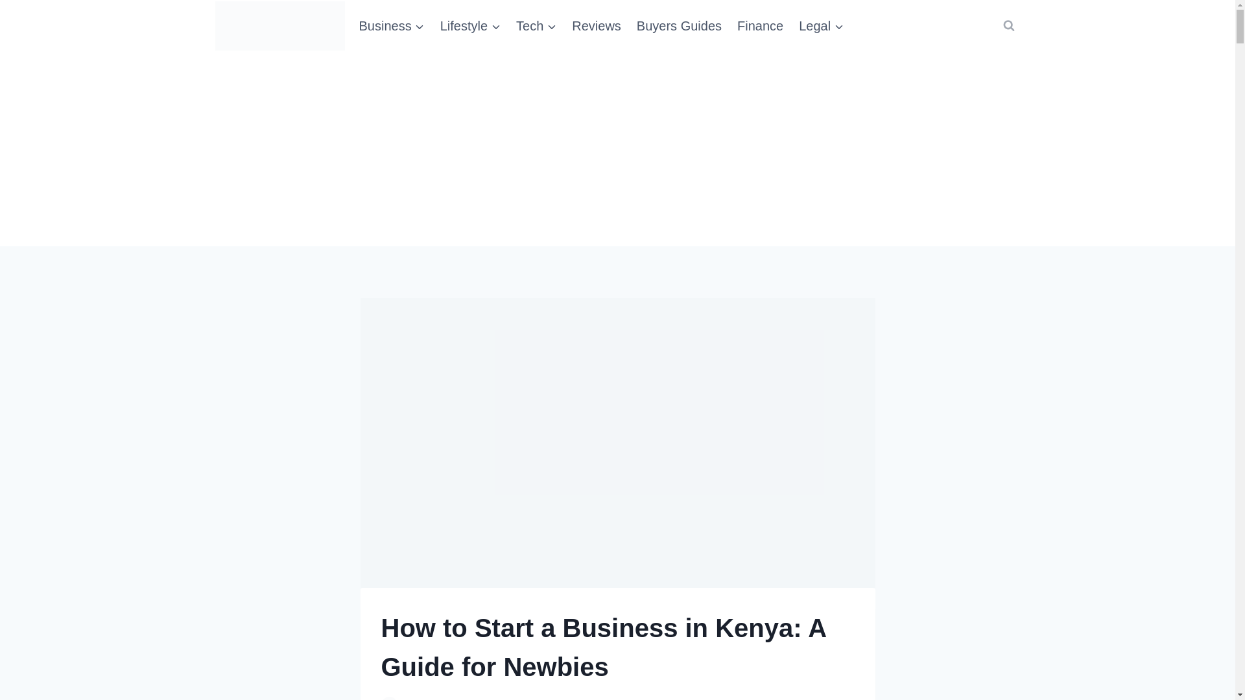 The width and height of the screenshot is (1245, 700). What do you see at coordinates (821, 26) in the screenshot?
I see `Legal` at bounding box center [821, 26].